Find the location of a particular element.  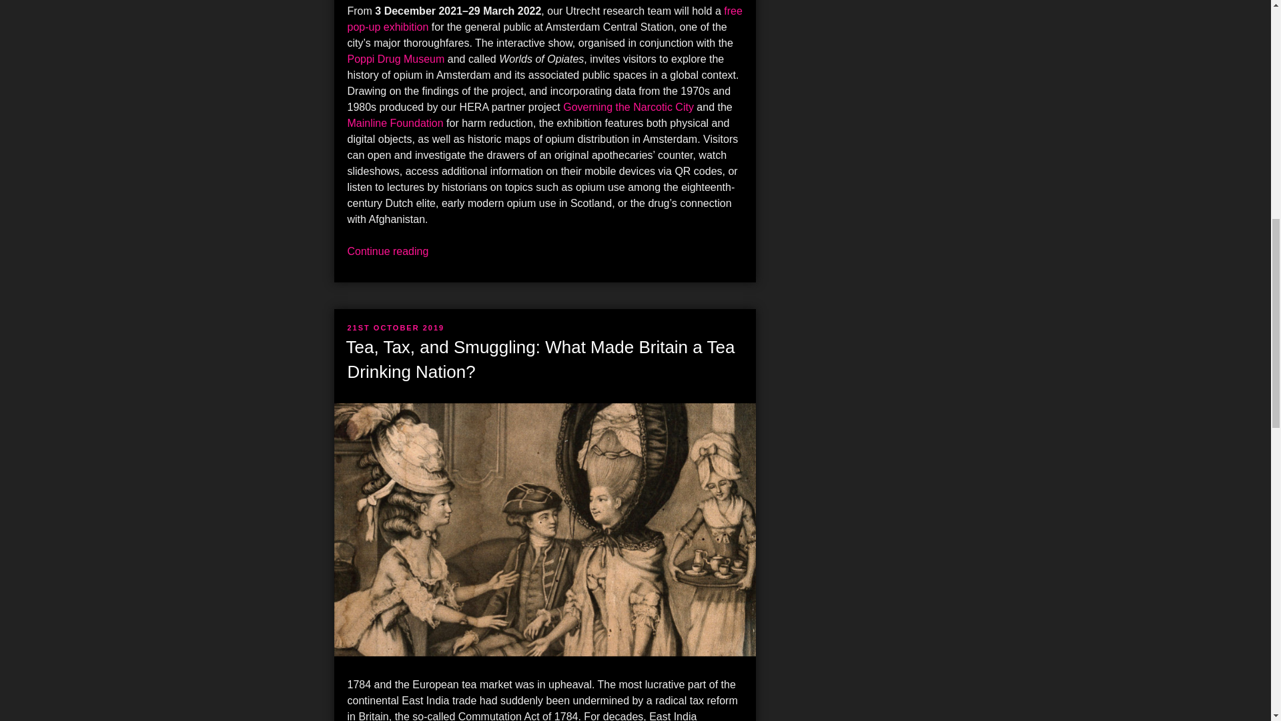

21ST OCTOBER 2019 is located at coordinates (396, 327).